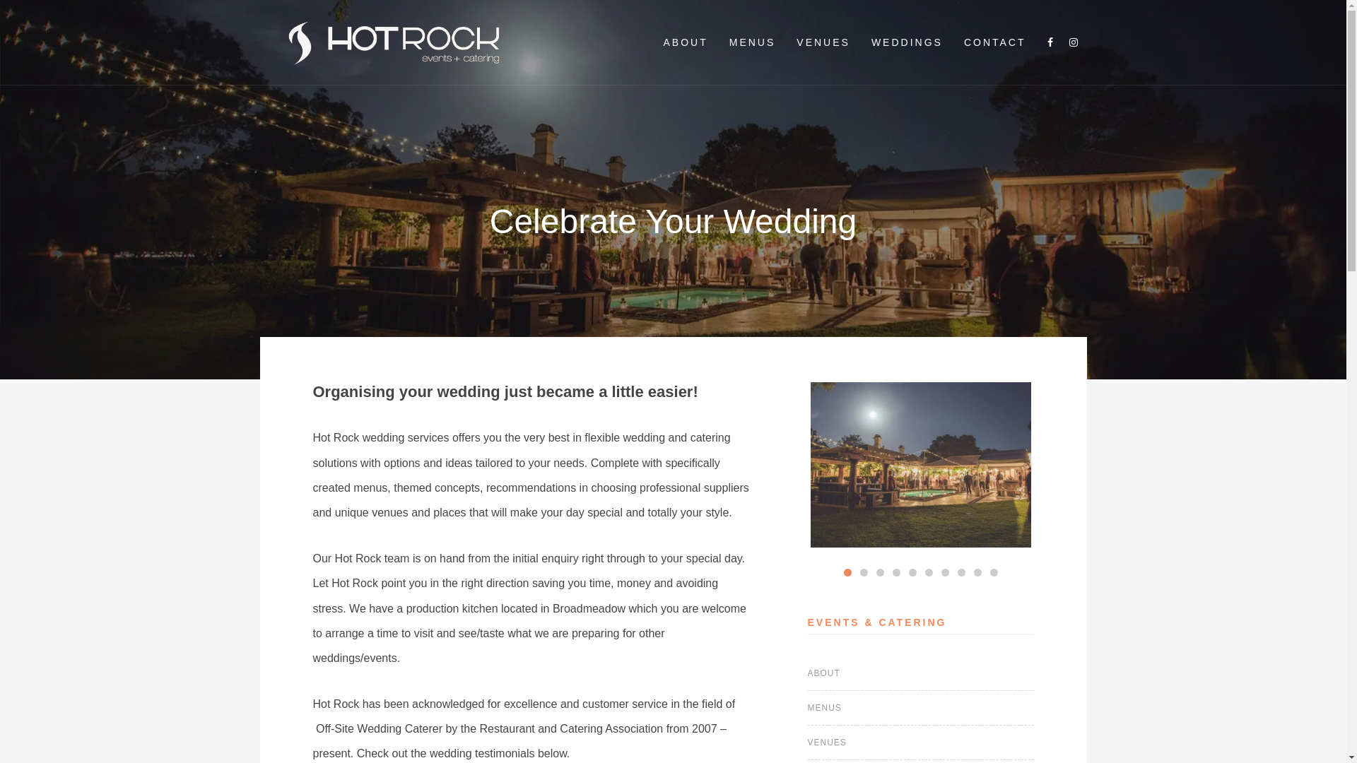  Describe the element at coordinates (961, 572) in the screenshot. I see `8` at that location.